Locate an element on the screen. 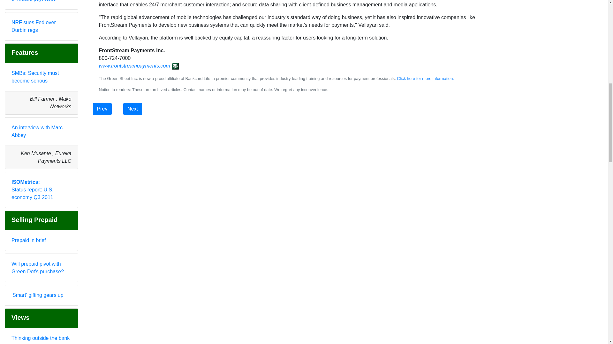 Image resolution: width=613 pixels, height=344 pixels. Prev is located at coordinates (102, 109).